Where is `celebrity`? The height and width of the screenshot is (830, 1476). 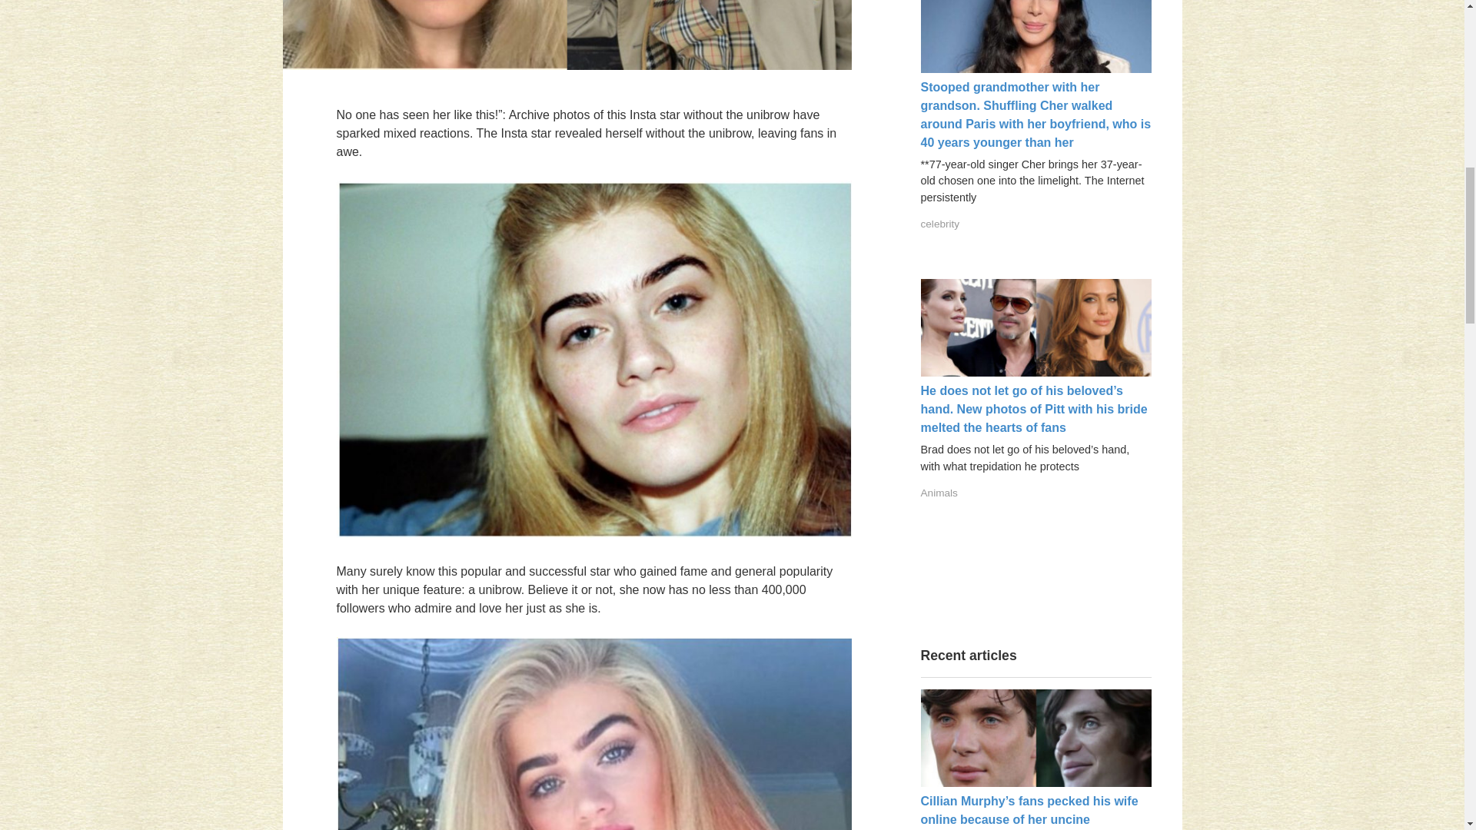 celebrity is located at coordinates (941, 224).